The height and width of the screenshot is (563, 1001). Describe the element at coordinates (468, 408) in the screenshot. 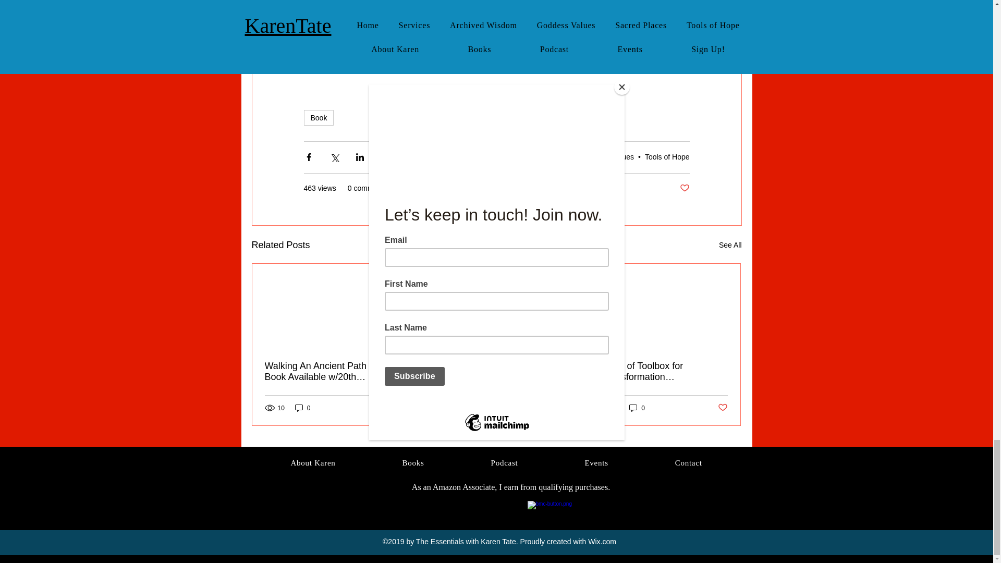

I see `0` at that location.